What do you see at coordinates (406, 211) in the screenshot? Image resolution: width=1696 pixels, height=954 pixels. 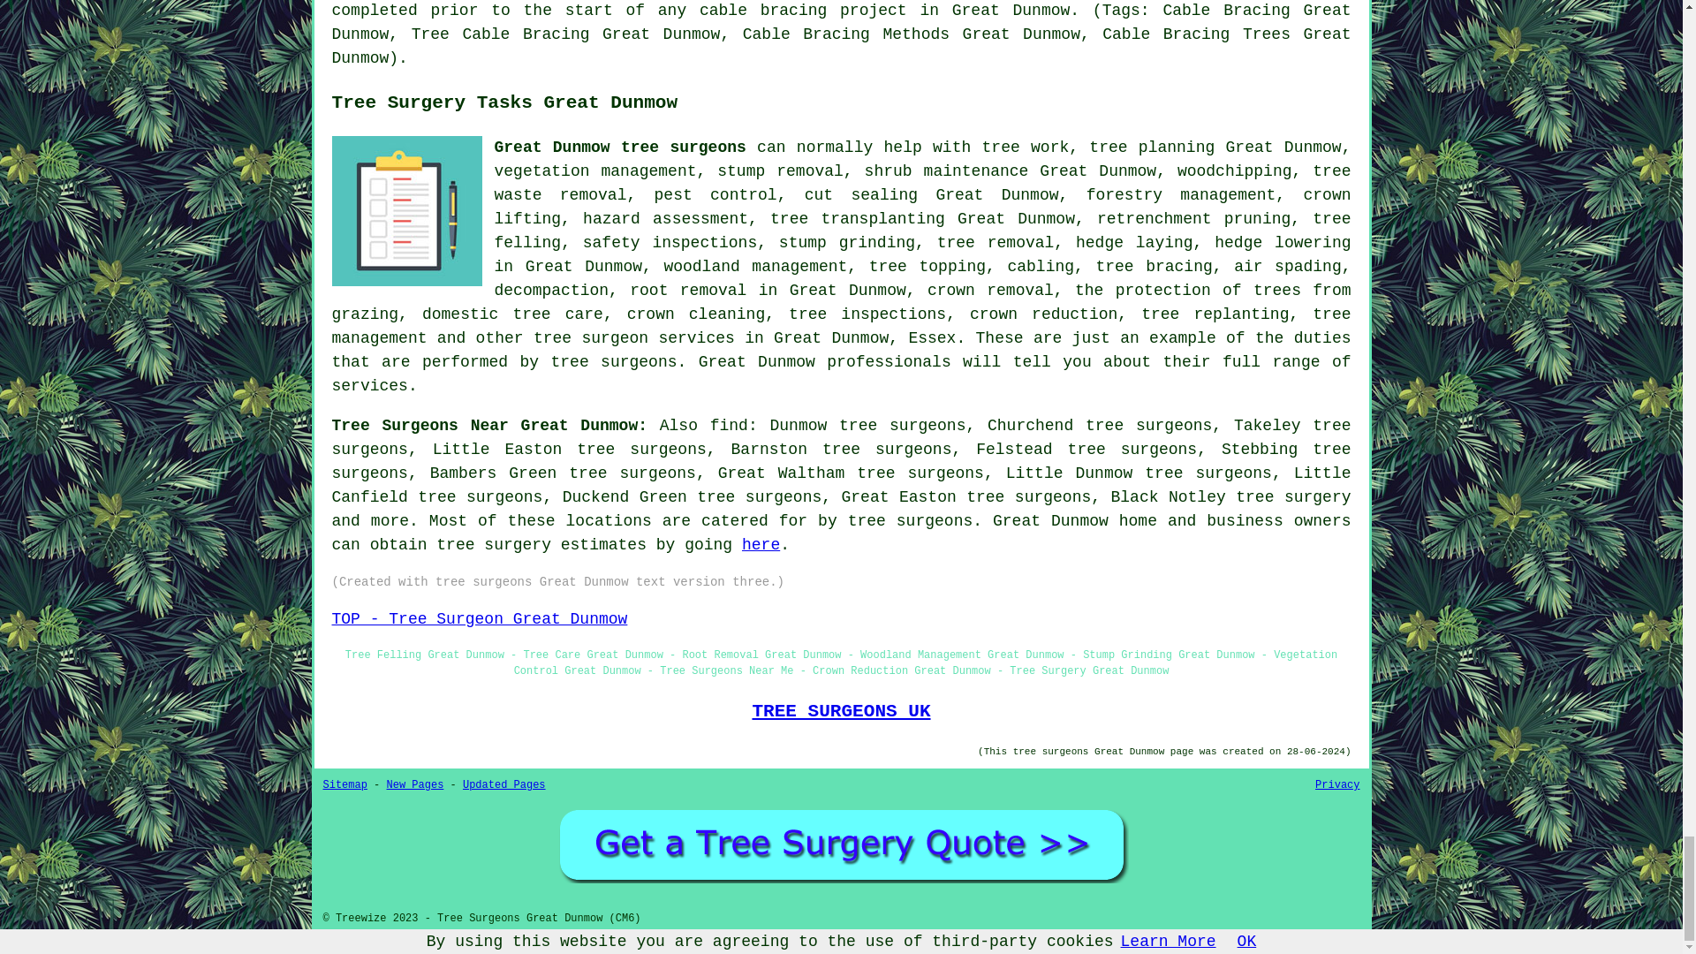 I see `Tree Surgery Tasks Great Dunmow UK` at bounding box center [406, 211].